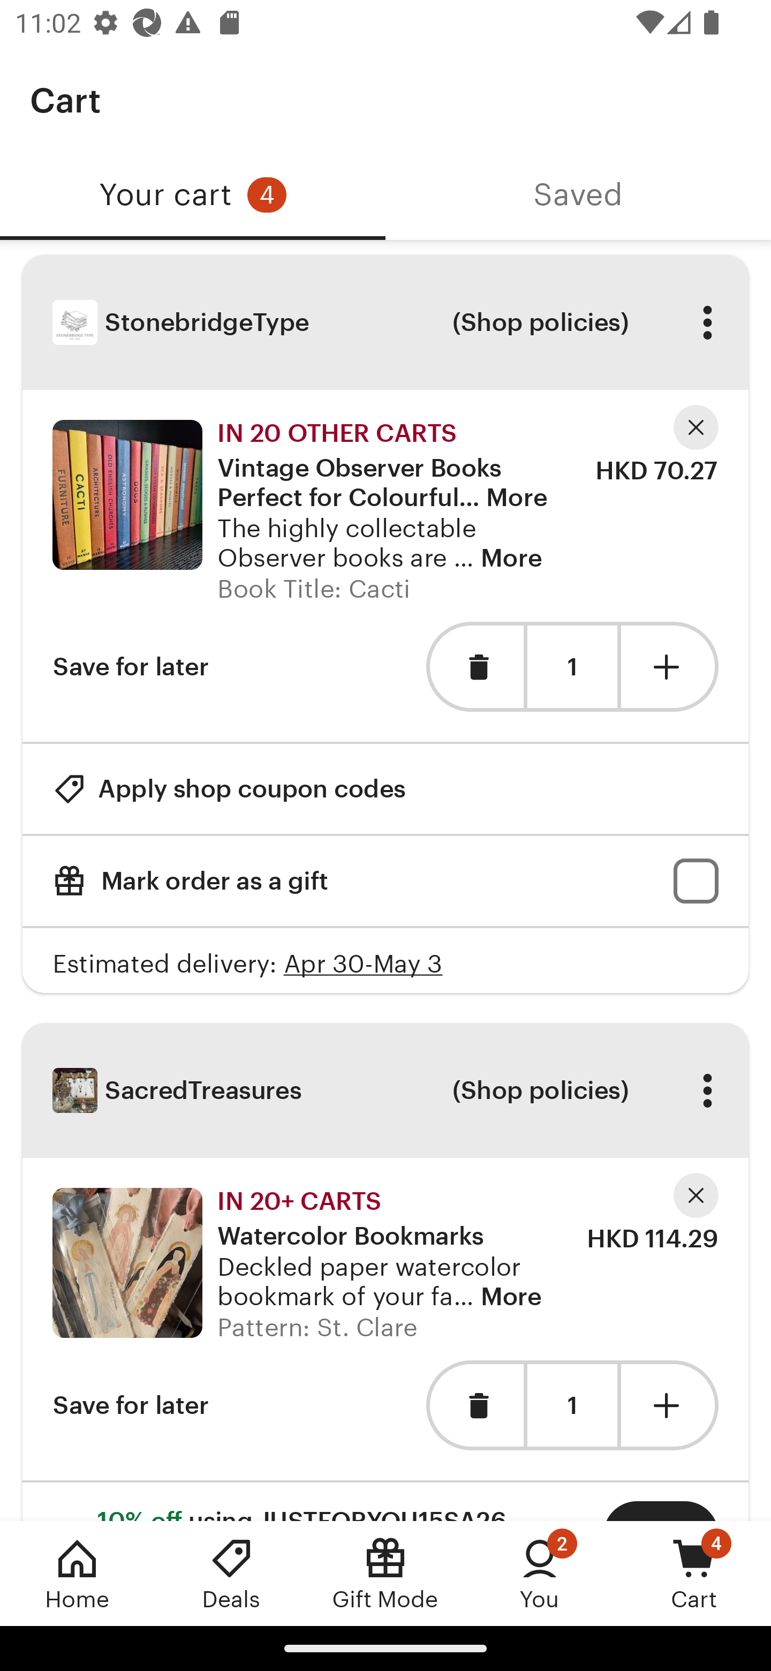  What do you see at coordinates (131, 666) in the screenshot?
I see `Save for later` at bounding box center [131, 666].